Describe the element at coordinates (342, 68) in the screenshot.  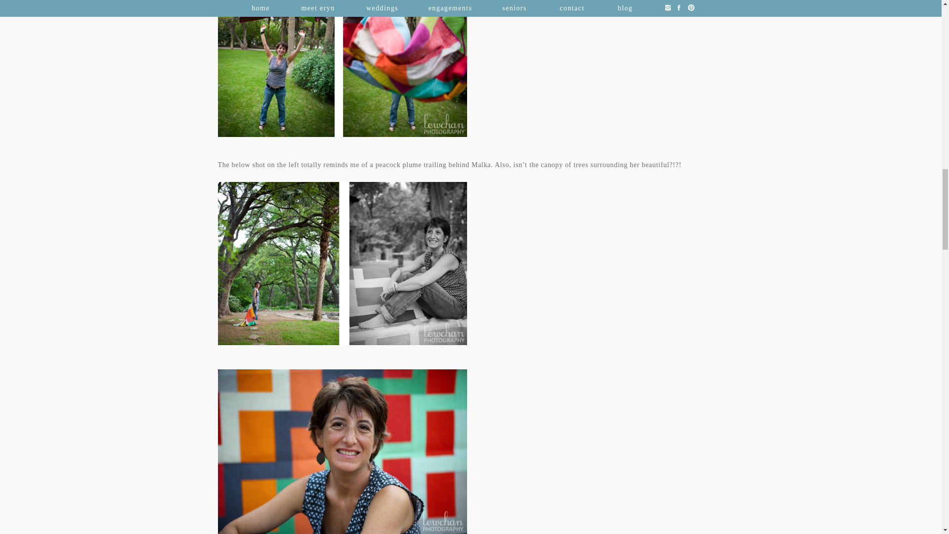
I see `3` at that location.